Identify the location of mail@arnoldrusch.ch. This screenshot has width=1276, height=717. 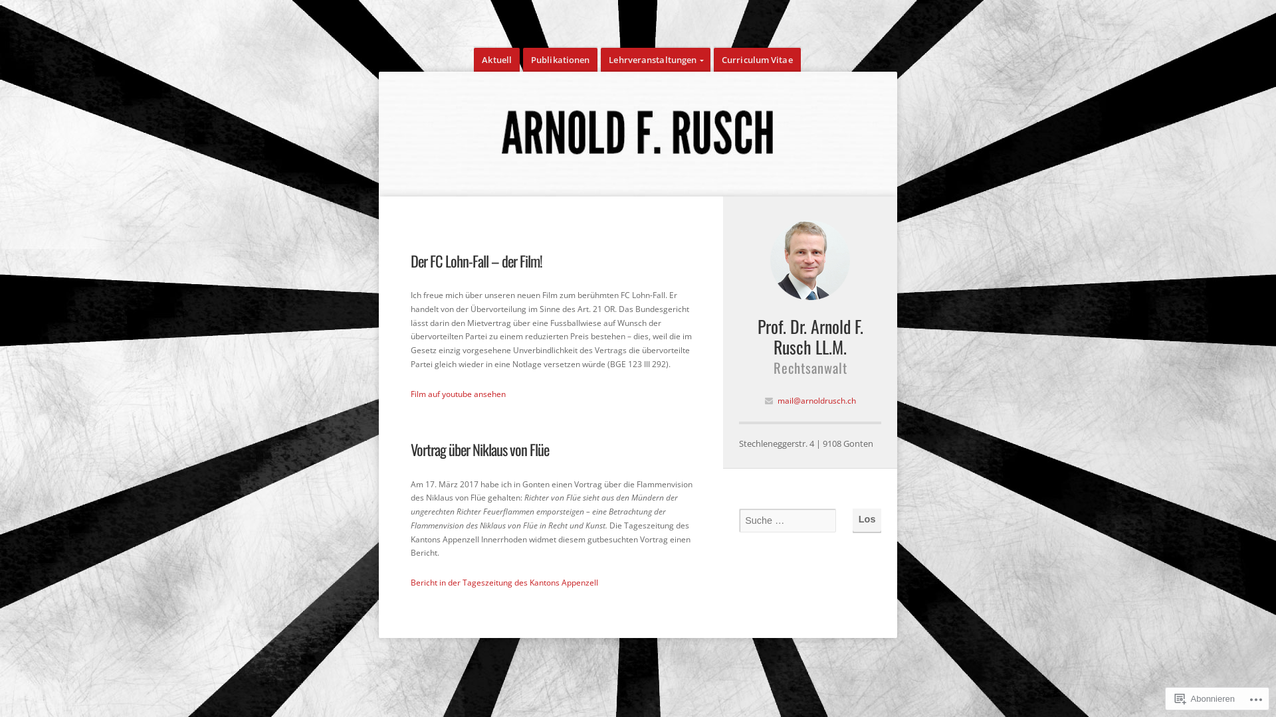
(817, 401).